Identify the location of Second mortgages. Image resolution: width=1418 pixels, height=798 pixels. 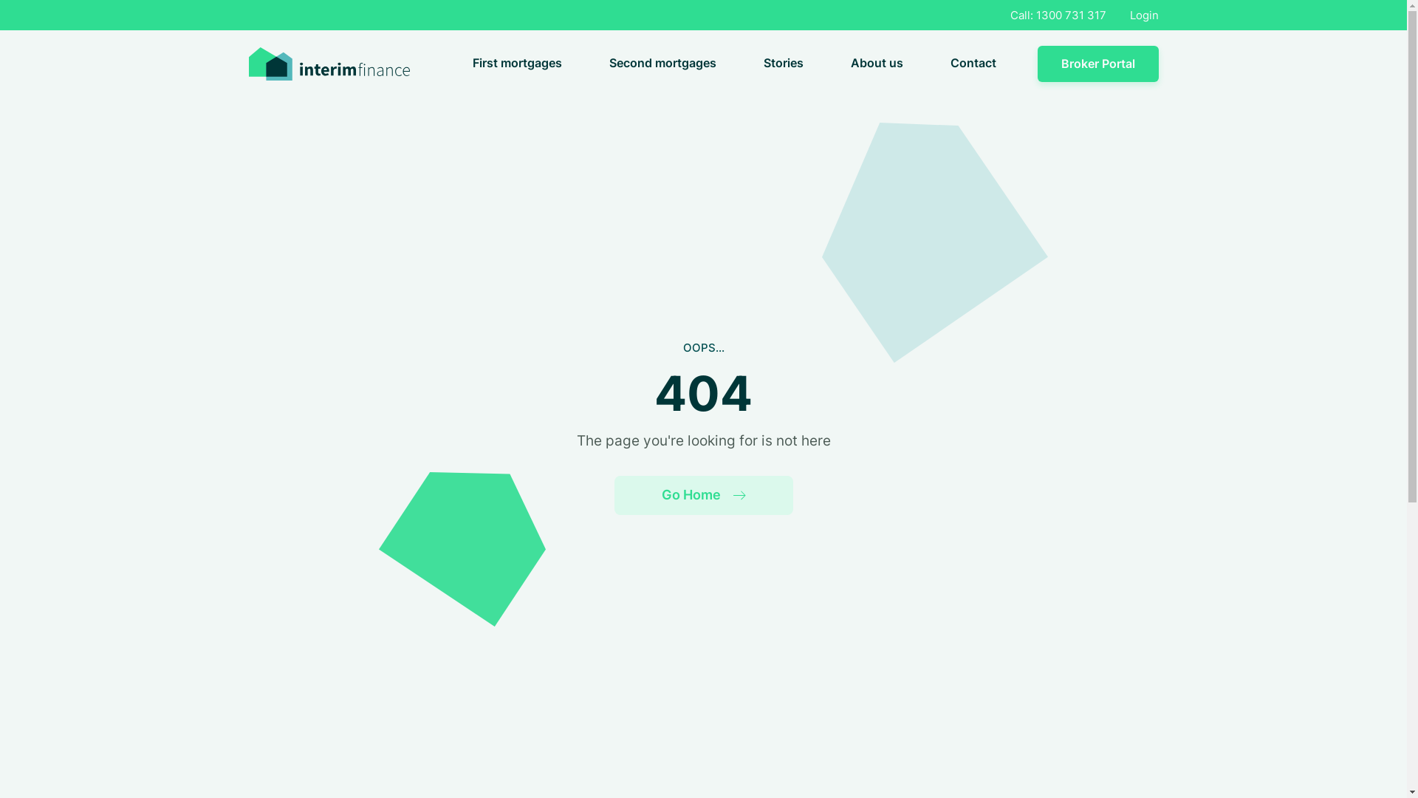
(662, 64).